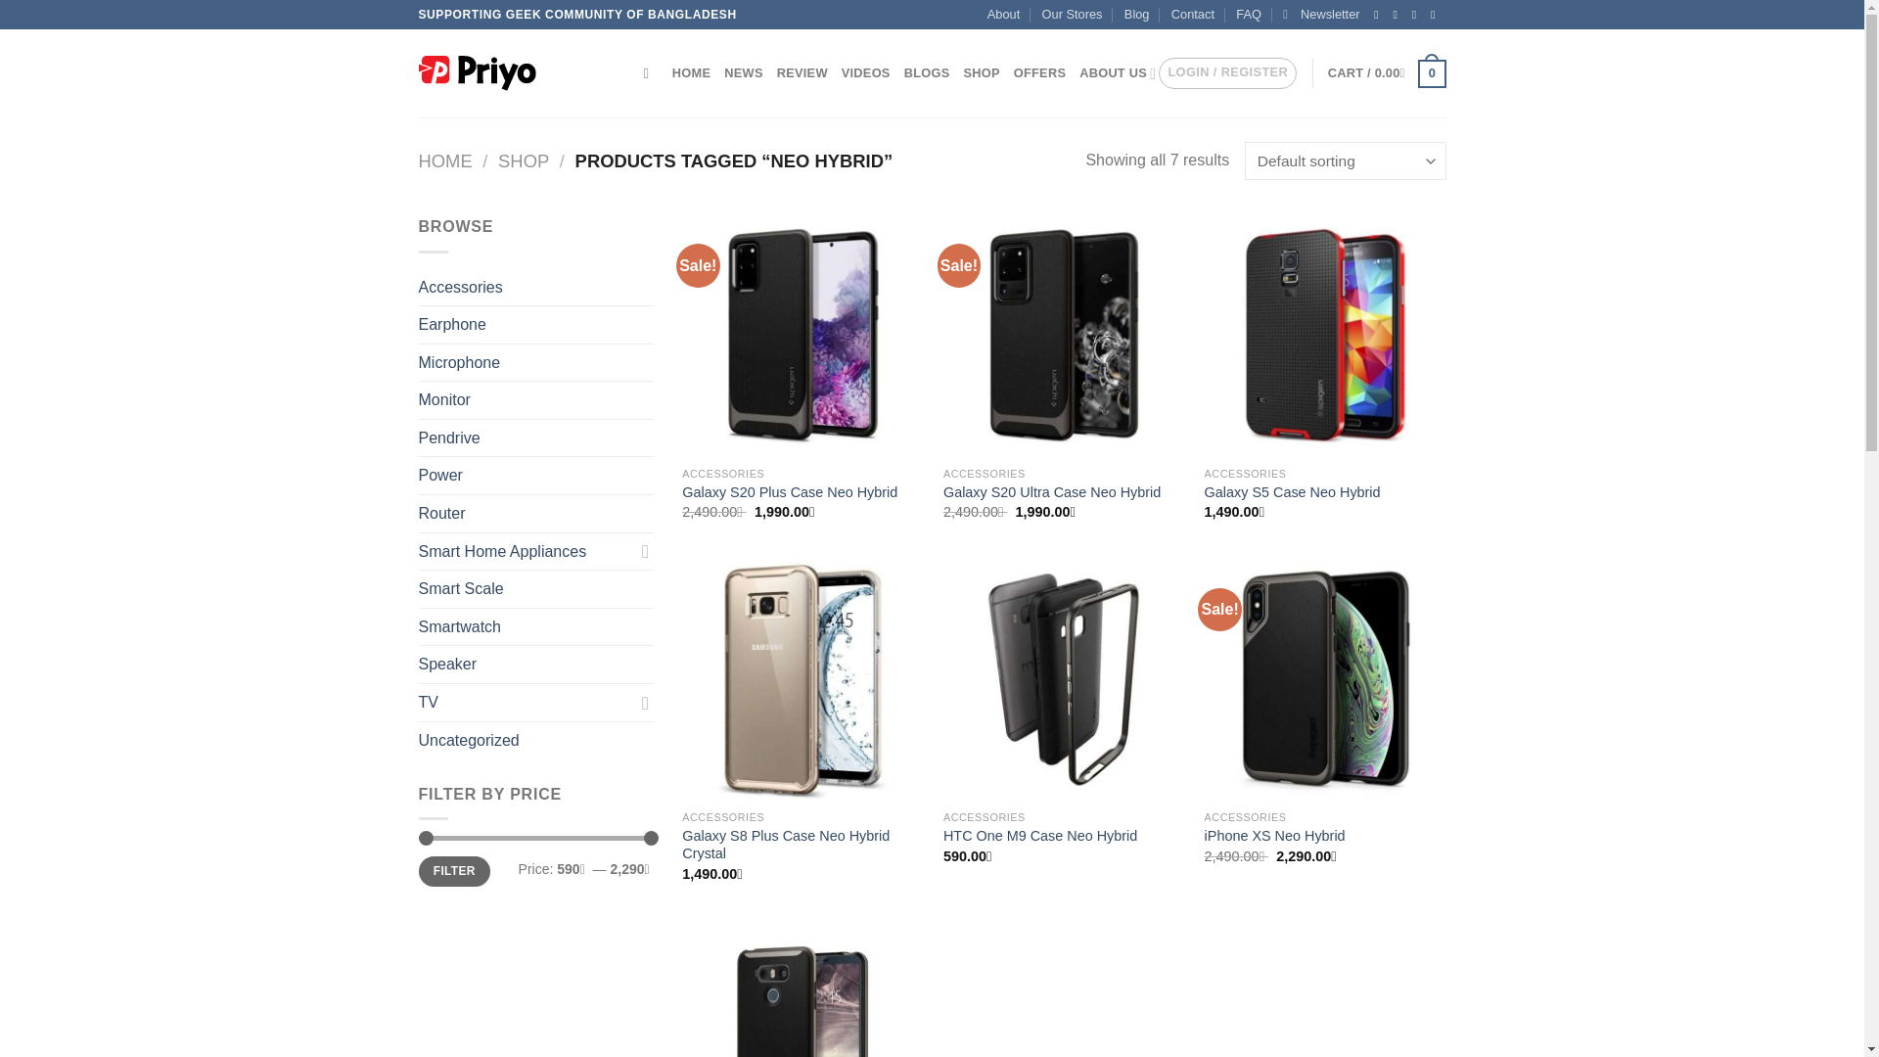  Describe the element at coordinates (536, 288) in the screenshot. I see `Accessories` at that location.